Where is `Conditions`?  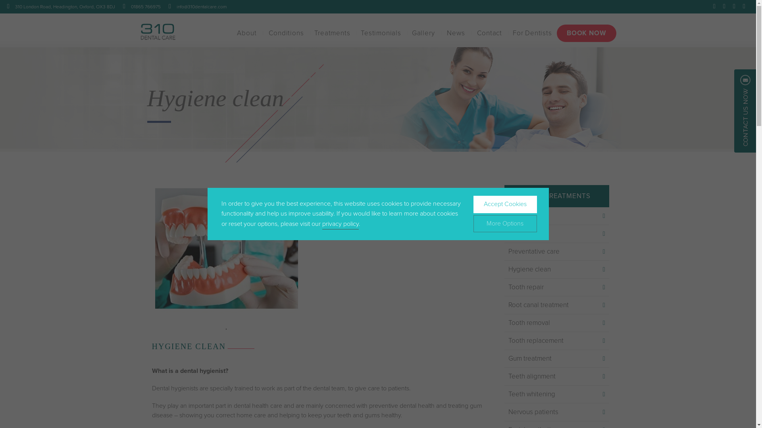
Conditions is located at coordinates (286, 36).